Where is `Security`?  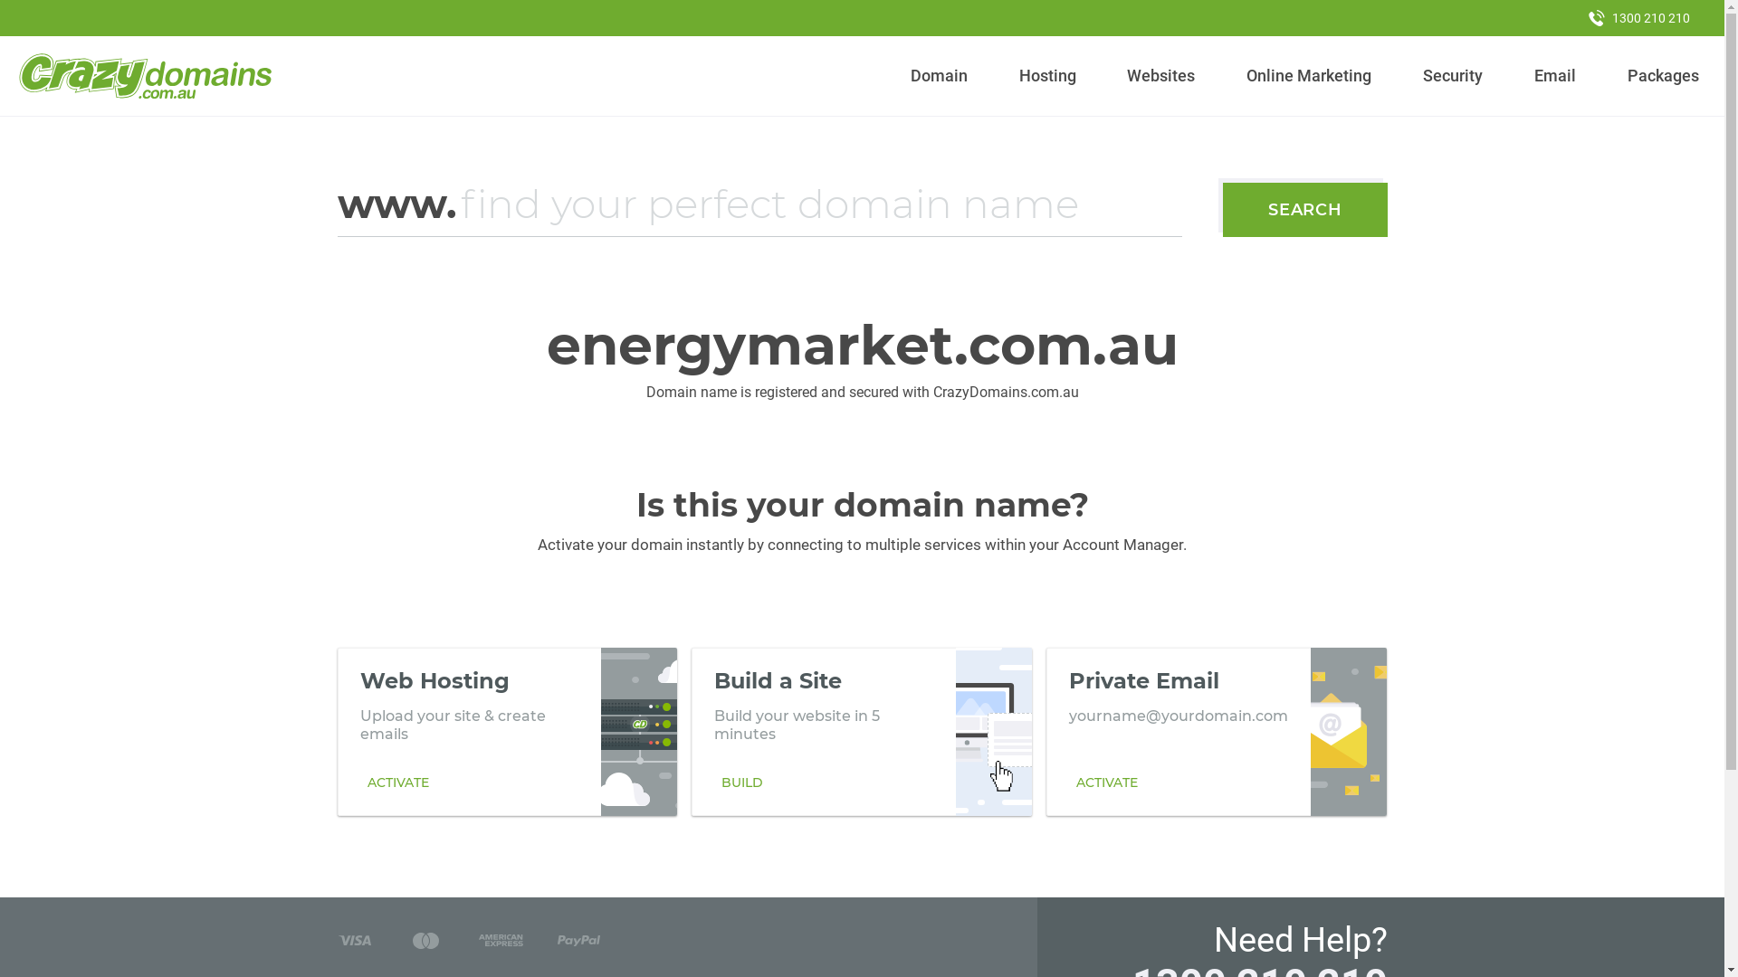 Security is located at coordinates (1454, 76).